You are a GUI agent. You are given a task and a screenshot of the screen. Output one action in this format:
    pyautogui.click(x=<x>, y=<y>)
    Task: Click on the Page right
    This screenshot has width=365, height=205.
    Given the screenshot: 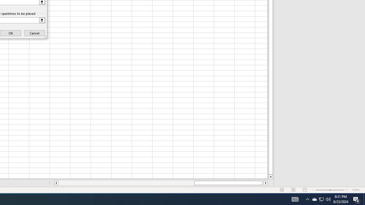 What is the action you would take?
    pyautogui.click(x=263, y=183)
    